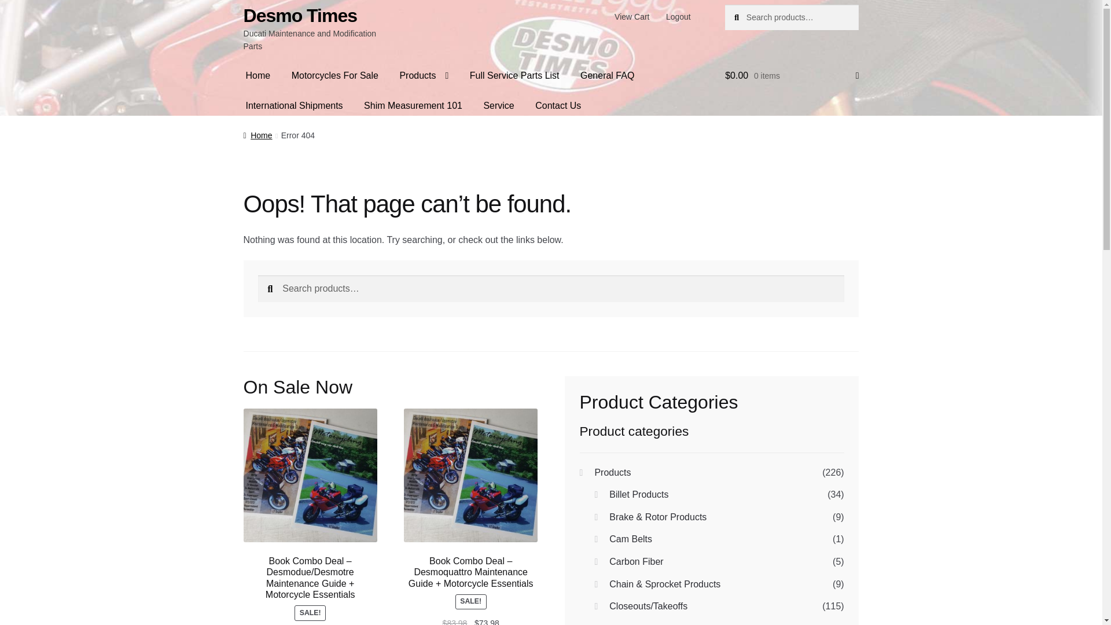  What do you see at coordinates (413, 105) in the screenshot?
I see `Shim Measurement 101` at bounding box center [413, 105].